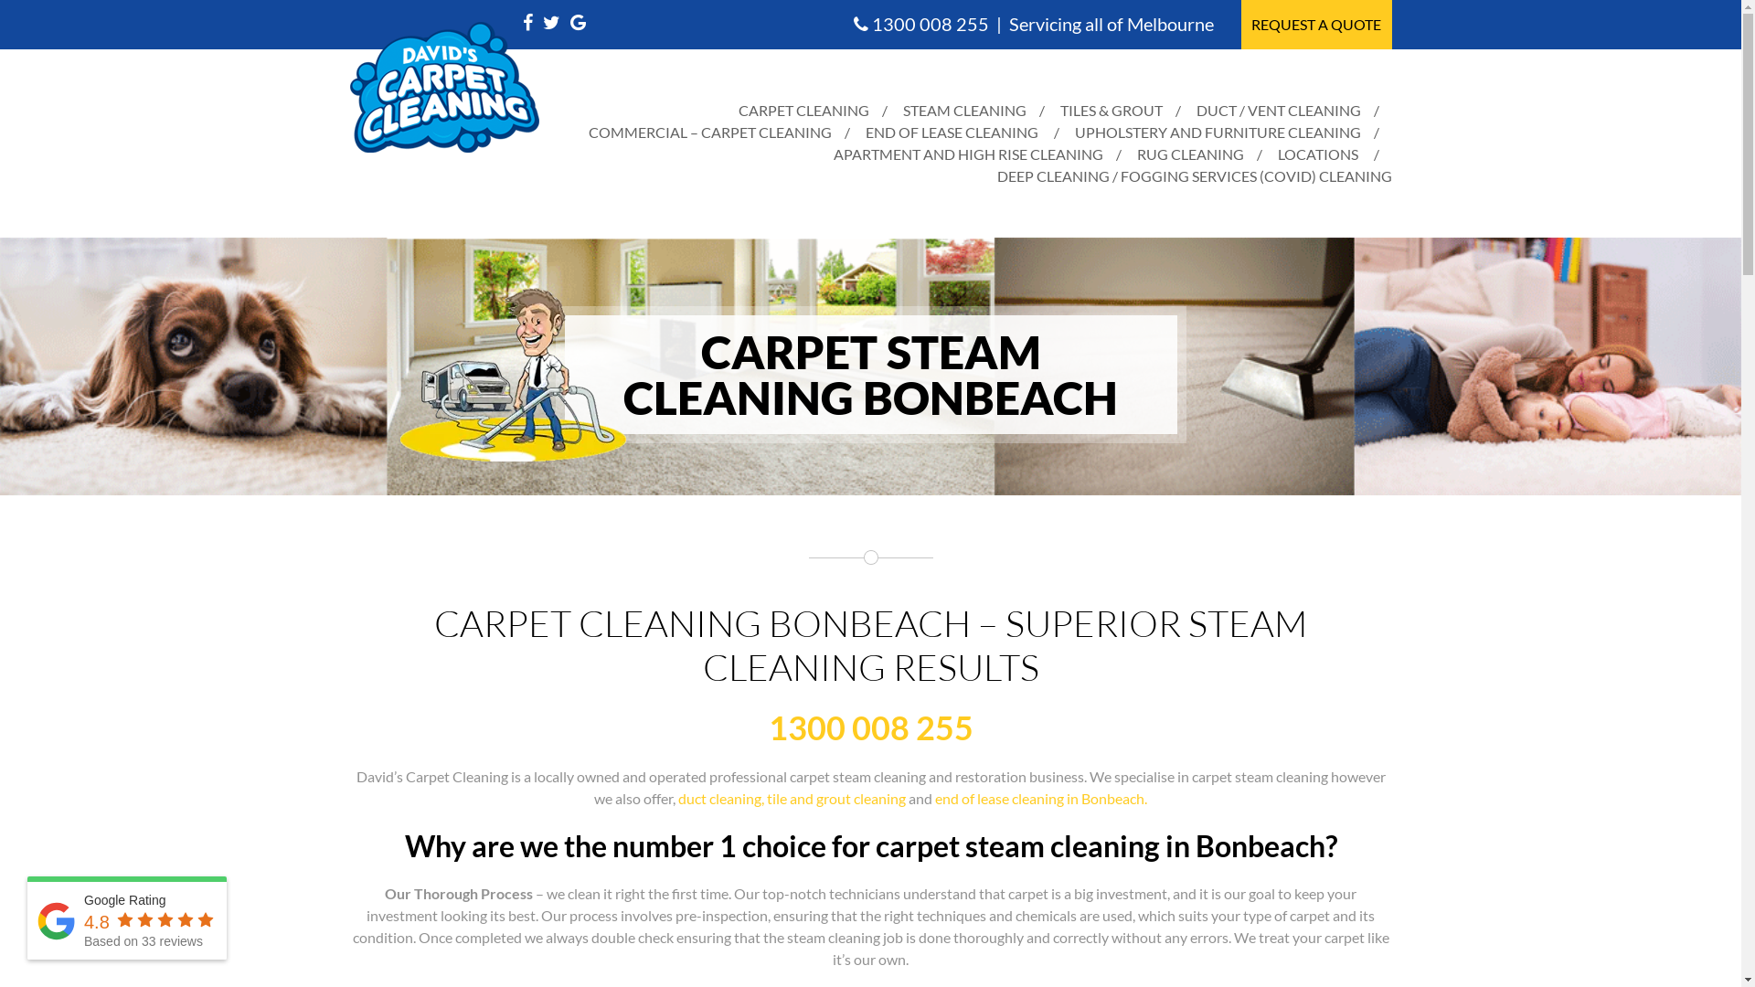 The image size is (1755, 987). Describe the element at coordinates (870, 557) in the screenshot. I see `Line Seperator` at that location.